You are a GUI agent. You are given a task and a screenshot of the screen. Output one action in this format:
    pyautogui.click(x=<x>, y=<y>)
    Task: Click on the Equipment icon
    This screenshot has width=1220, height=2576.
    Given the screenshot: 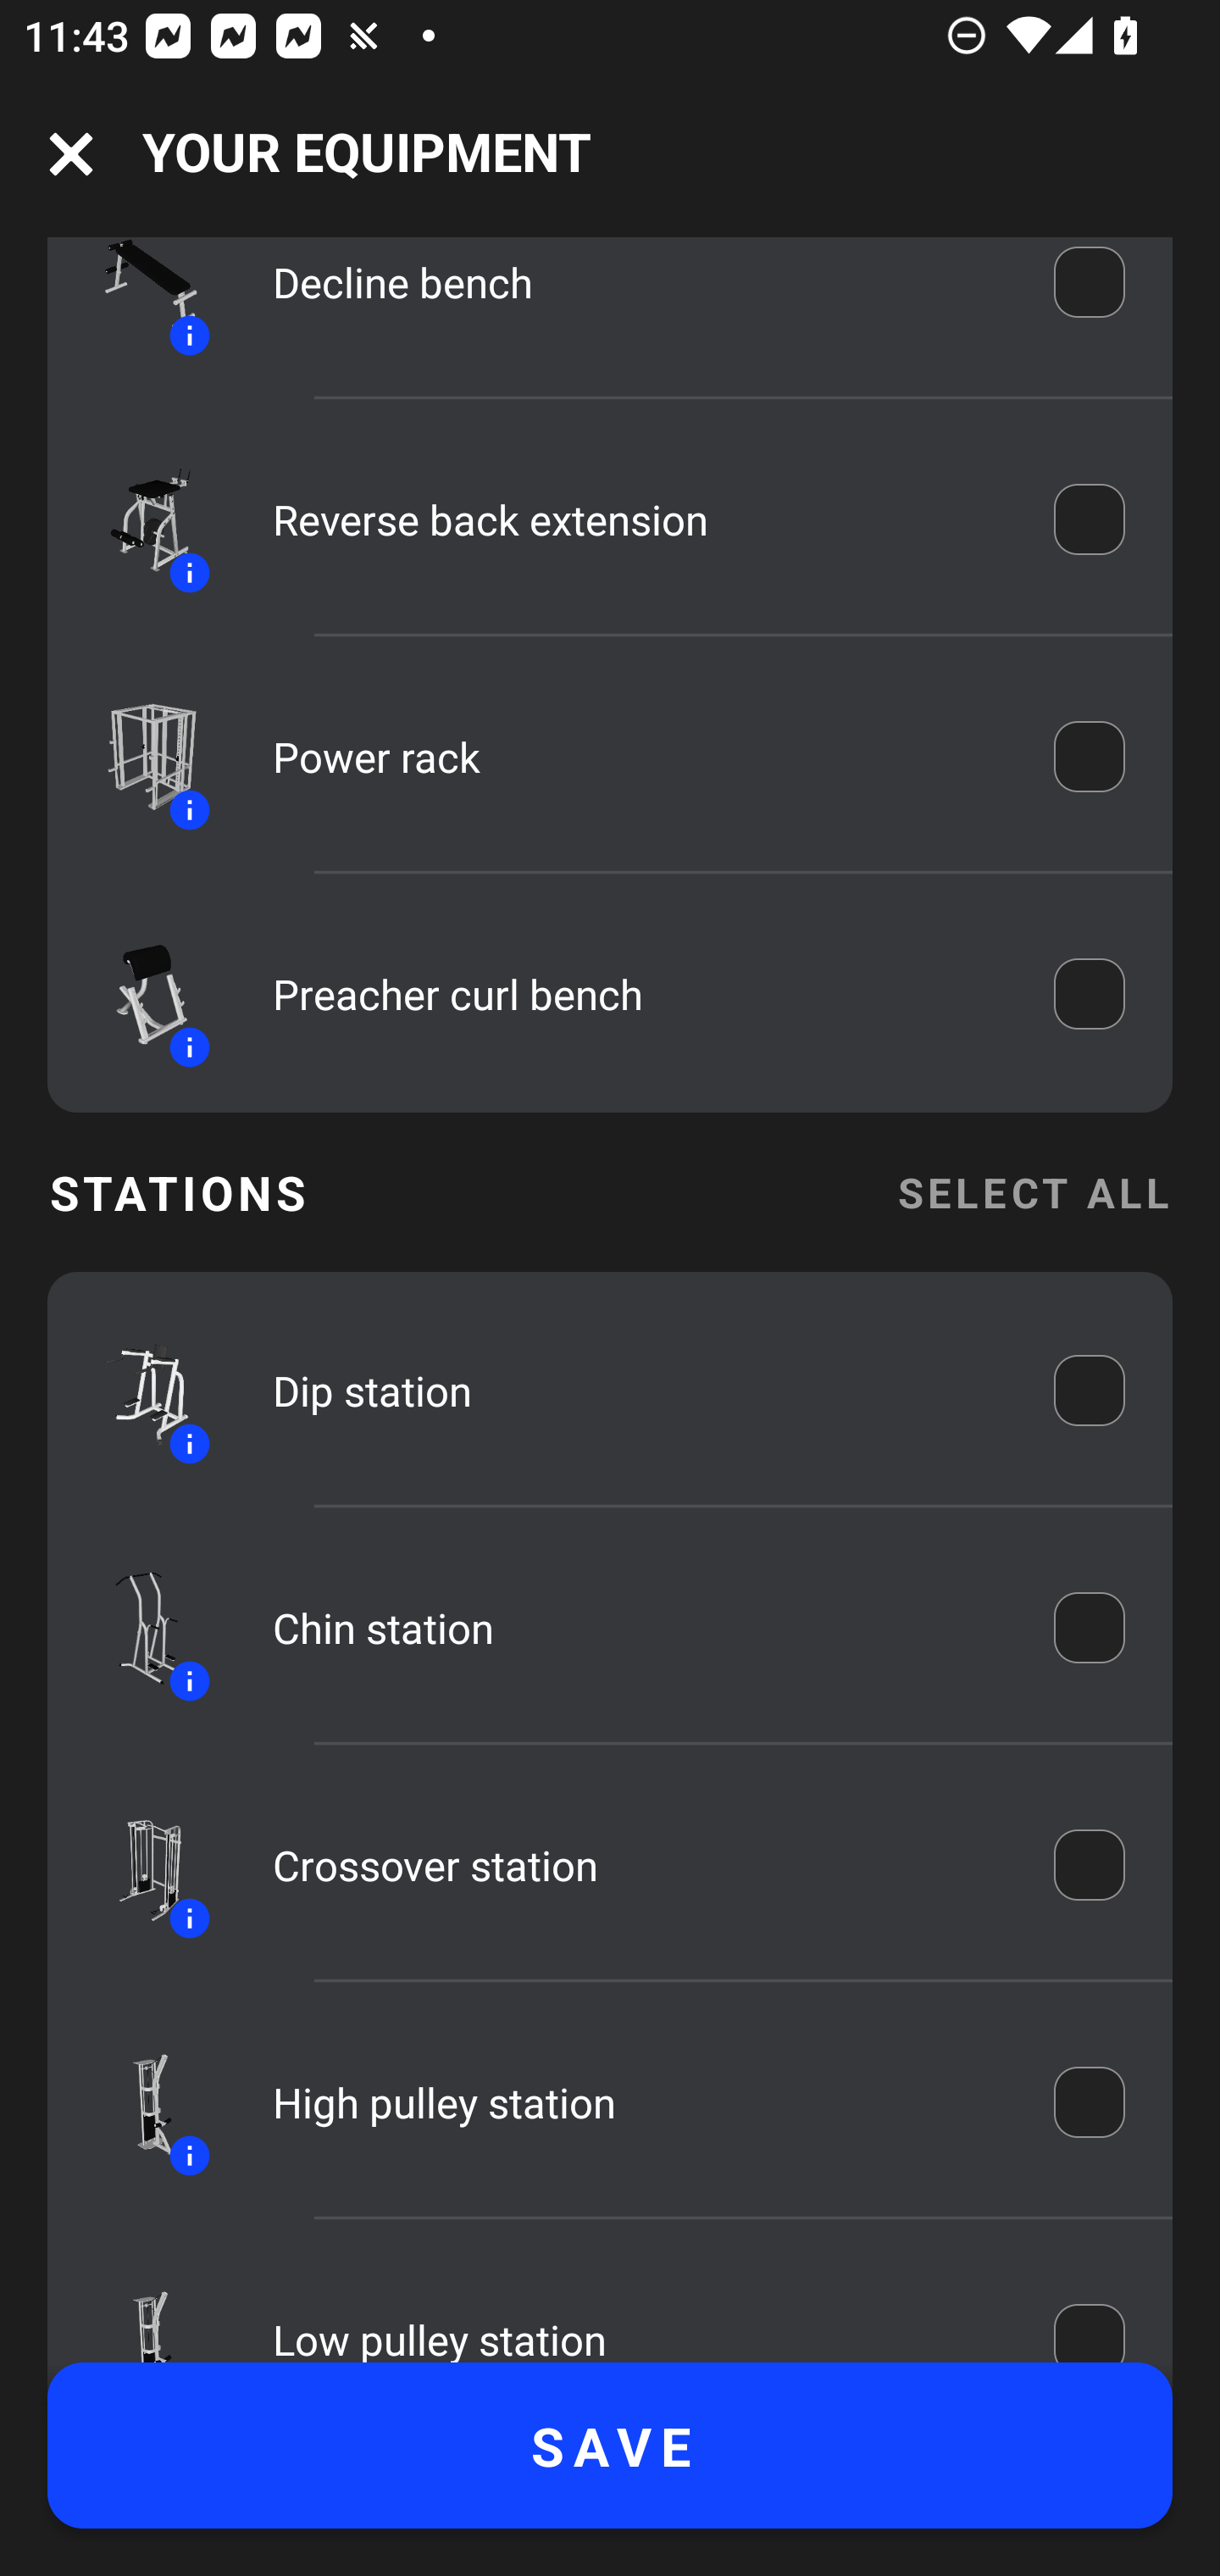 What is the action you would take?
    pyautogui.click(x=136, y=2307)
    